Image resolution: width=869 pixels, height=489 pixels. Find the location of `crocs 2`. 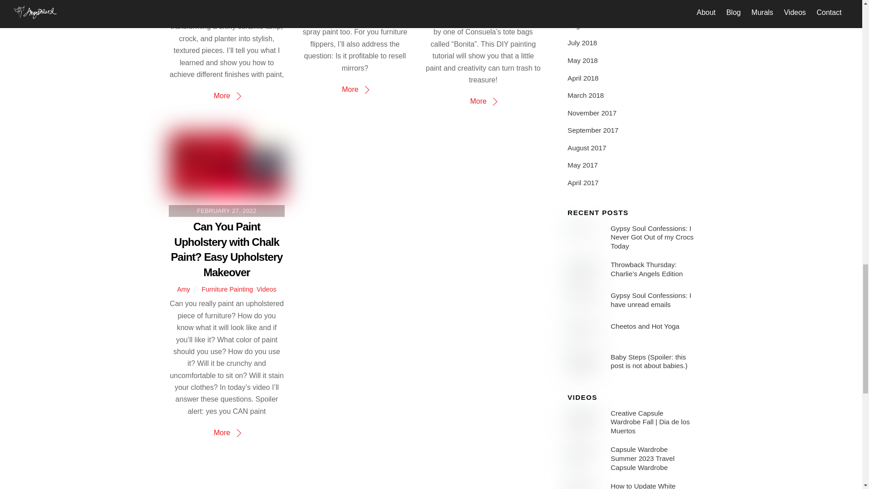

crocs 2 is located at coordinates (586, 234).